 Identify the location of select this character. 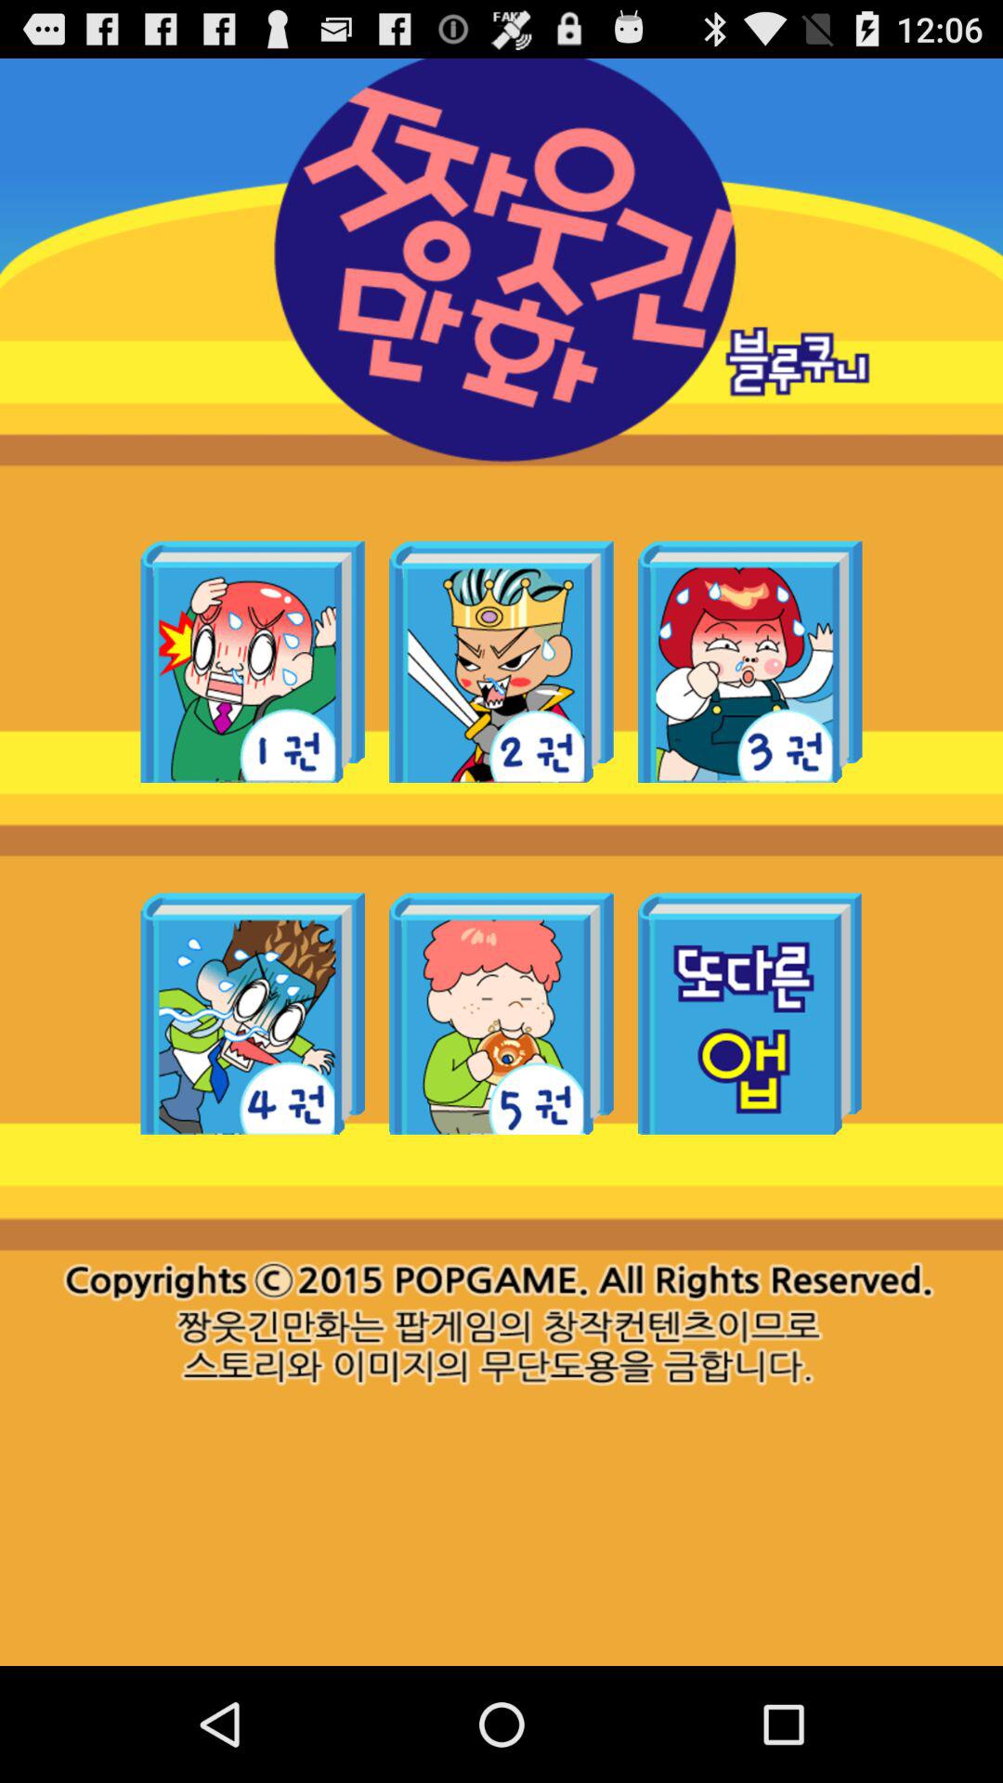
(253, 1013).